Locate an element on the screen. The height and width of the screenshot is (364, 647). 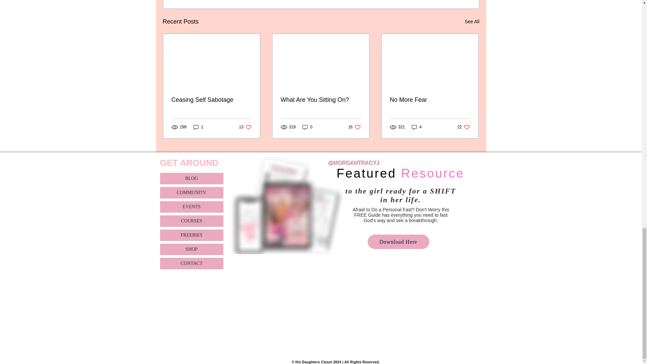
1 is located at coordinates (320, 100).